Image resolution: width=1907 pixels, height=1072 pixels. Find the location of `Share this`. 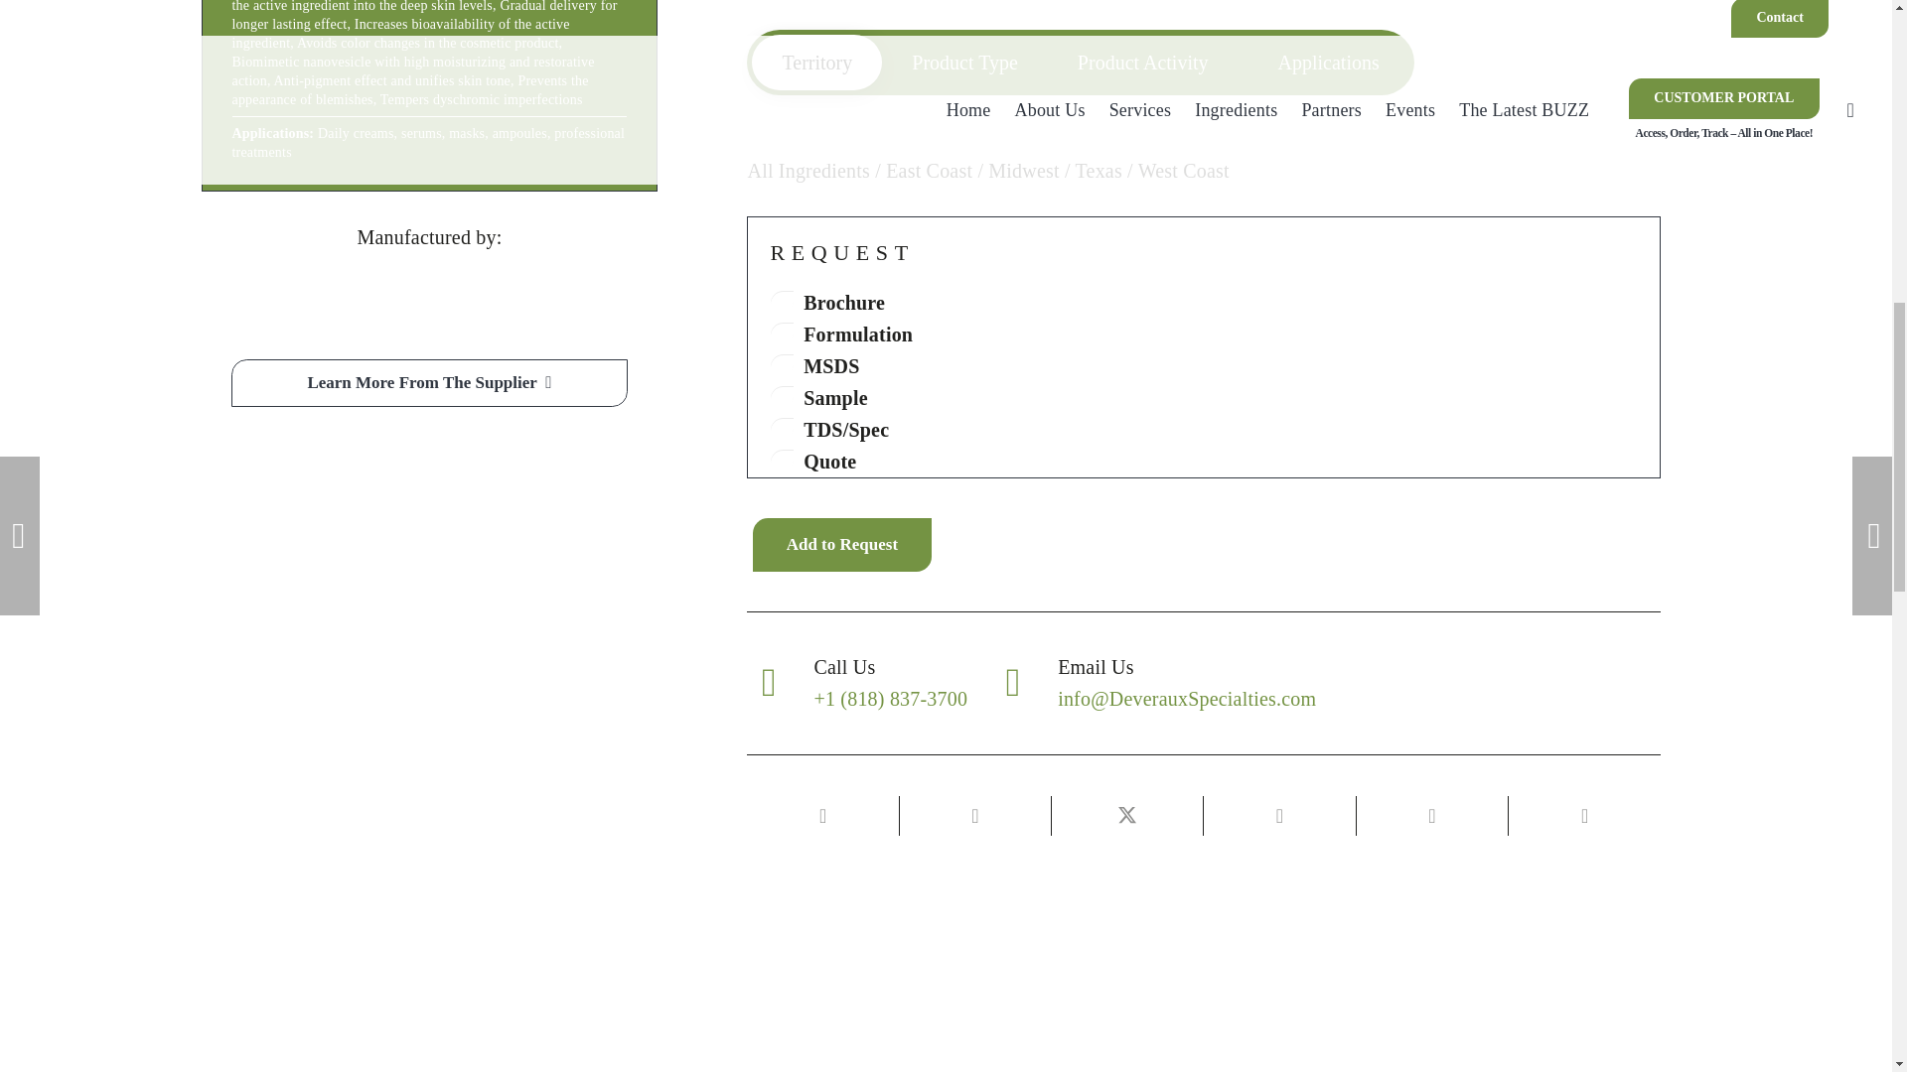

Share this is located at coordinates (975, 816).